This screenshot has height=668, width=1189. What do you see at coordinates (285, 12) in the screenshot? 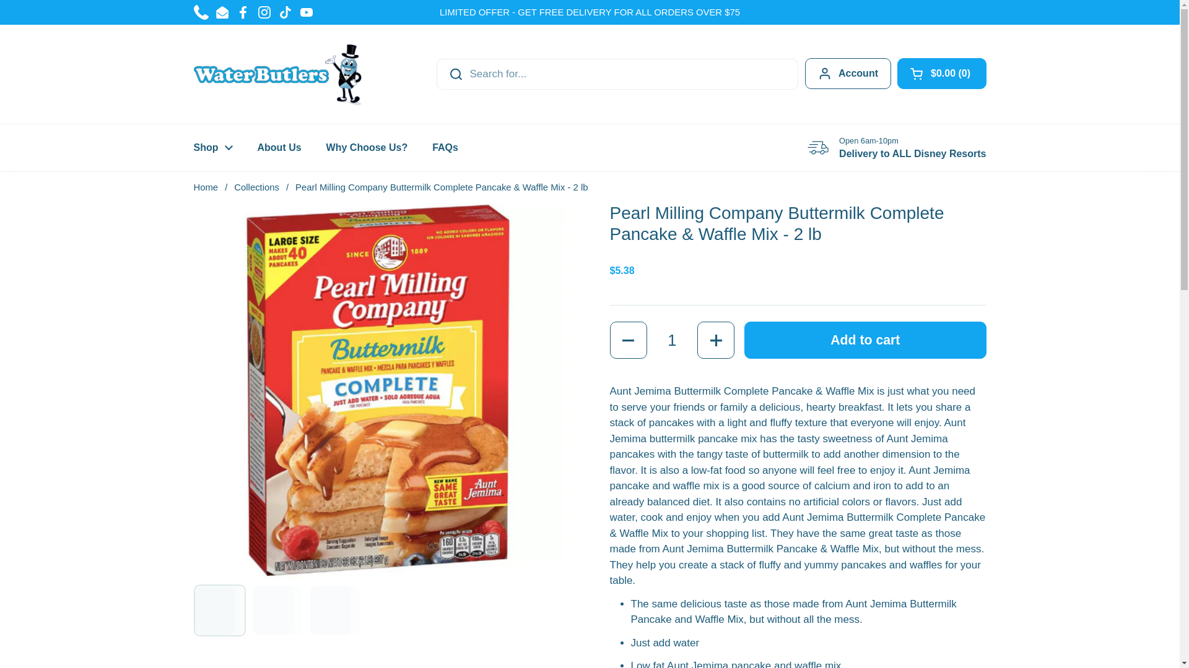
I see `TikTok` at bounding box center [285, 12].